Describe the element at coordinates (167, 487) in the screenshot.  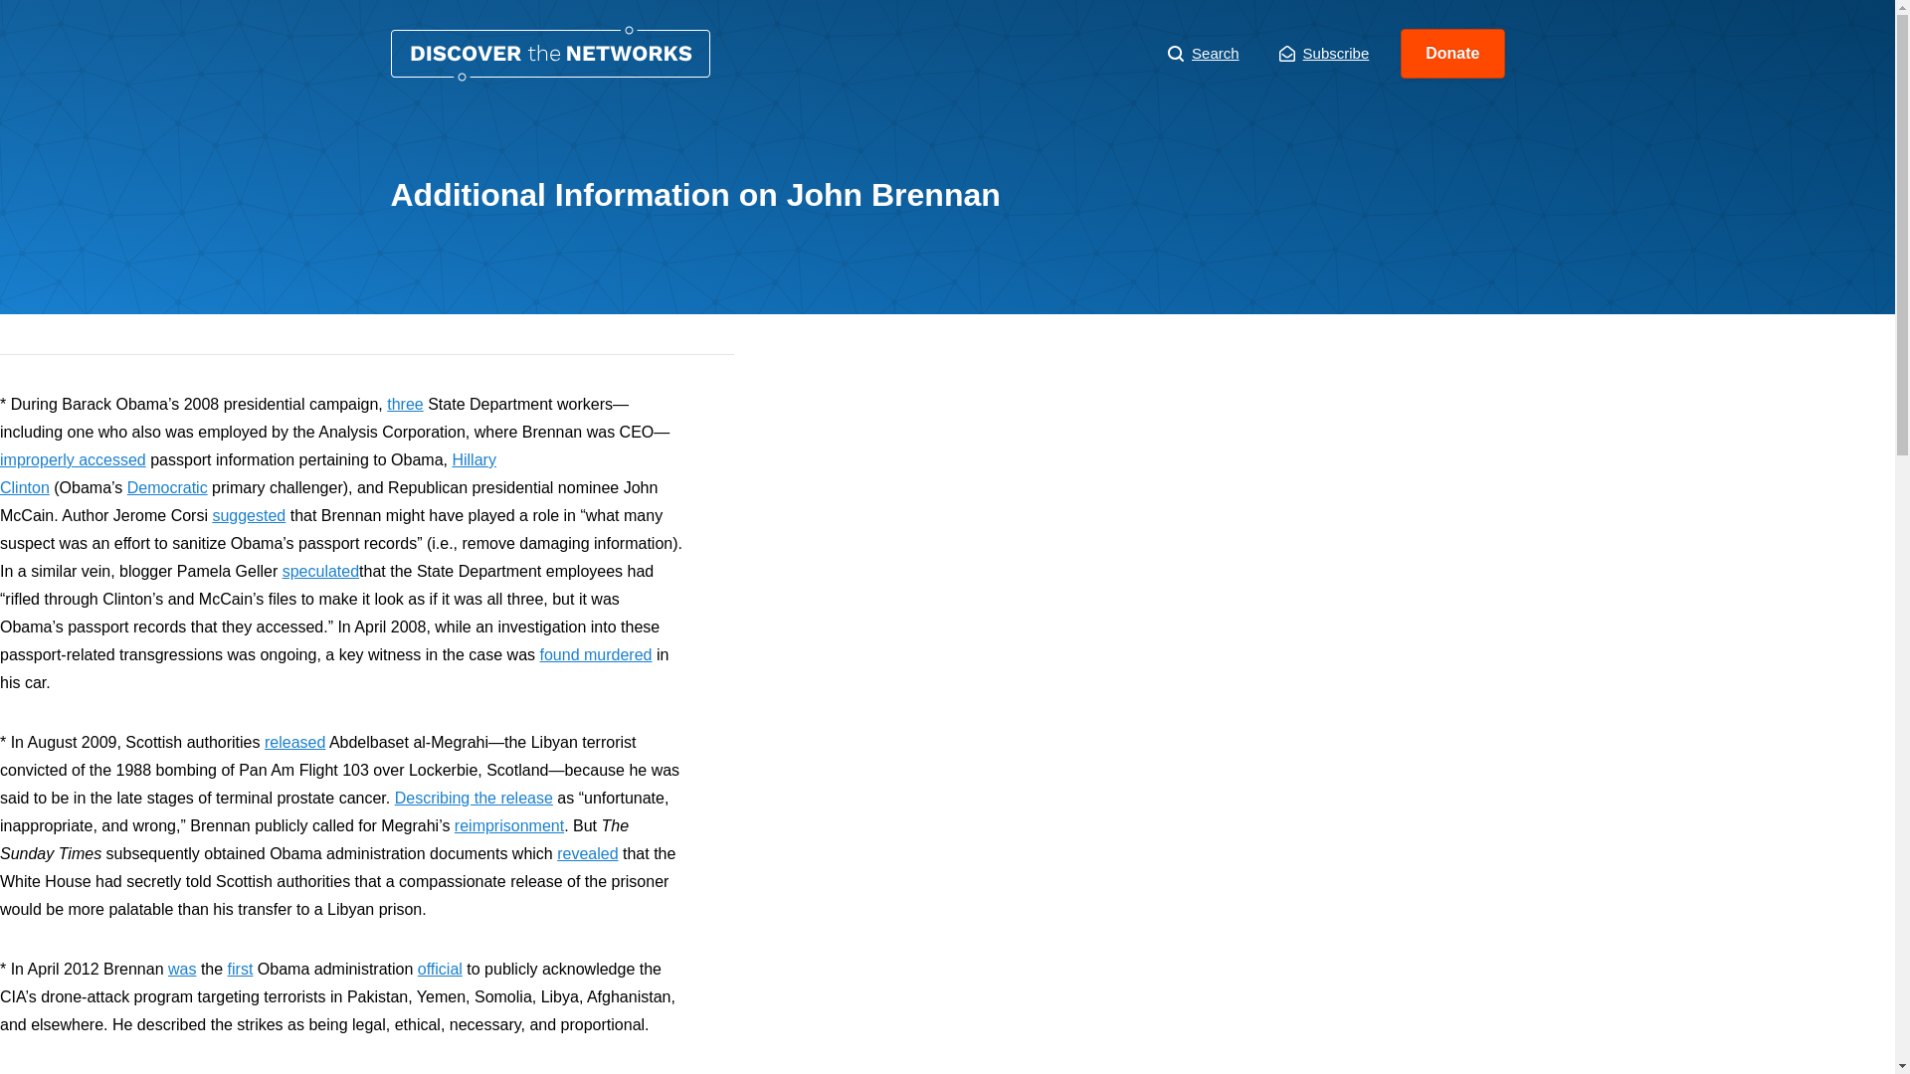
I see `Democratic` at that location.